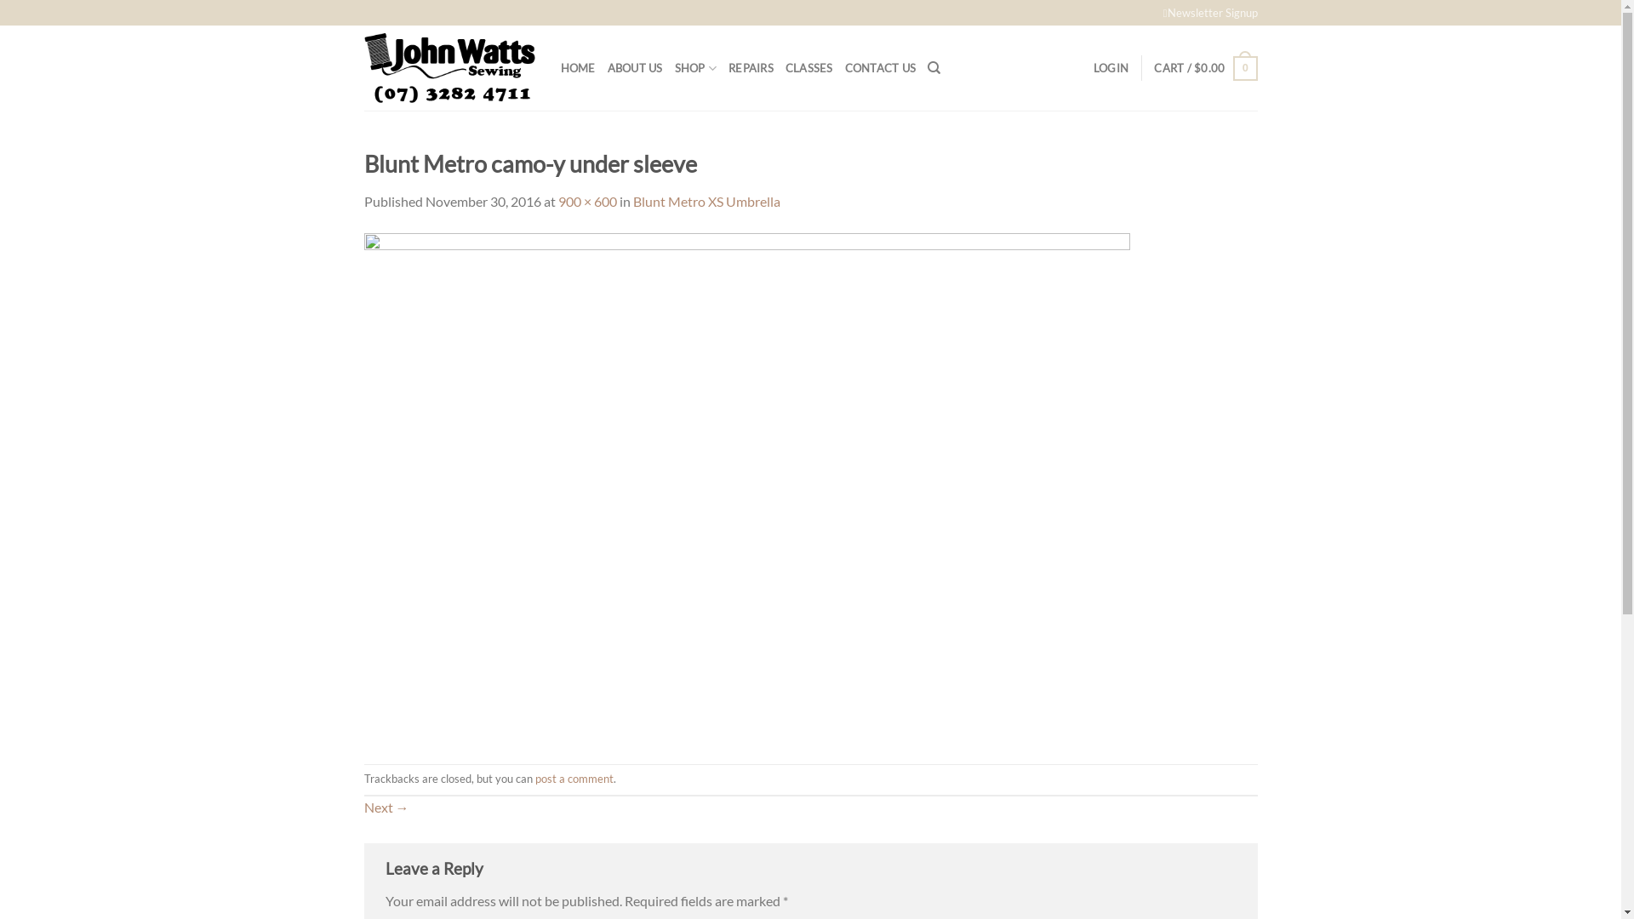 This screenshot has height=919, width=1634. What do you see at coordinates (635, 68) in the screenshot?
I see `ABOUT US` at bounding box center [635, 68].